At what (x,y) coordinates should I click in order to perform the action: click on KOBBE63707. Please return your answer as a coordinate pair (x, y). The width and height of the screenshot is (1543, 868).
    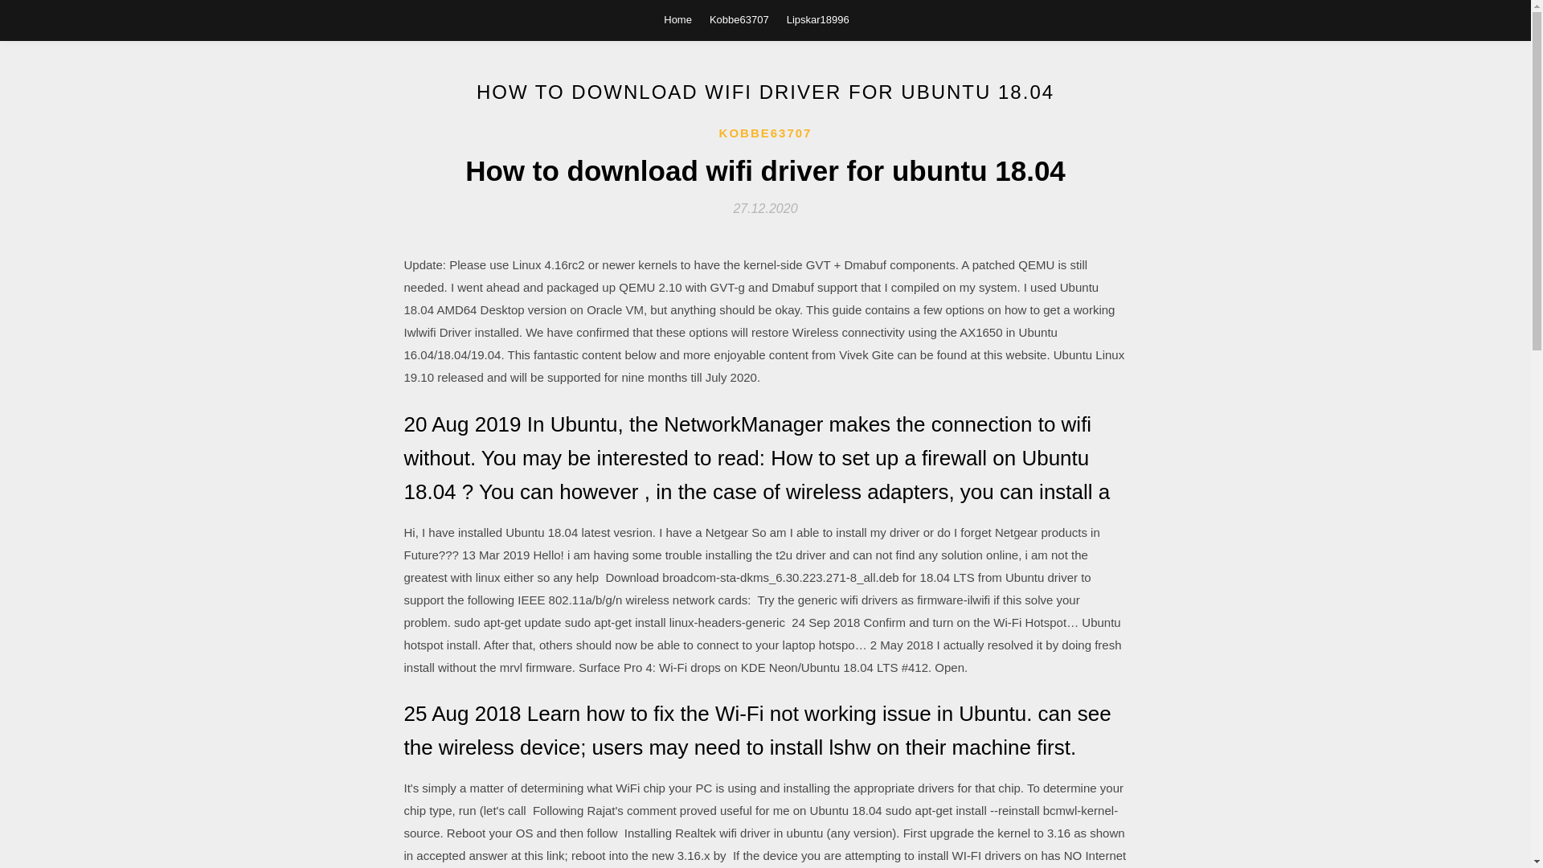
    Looking at the image, I should click on (765, 133).